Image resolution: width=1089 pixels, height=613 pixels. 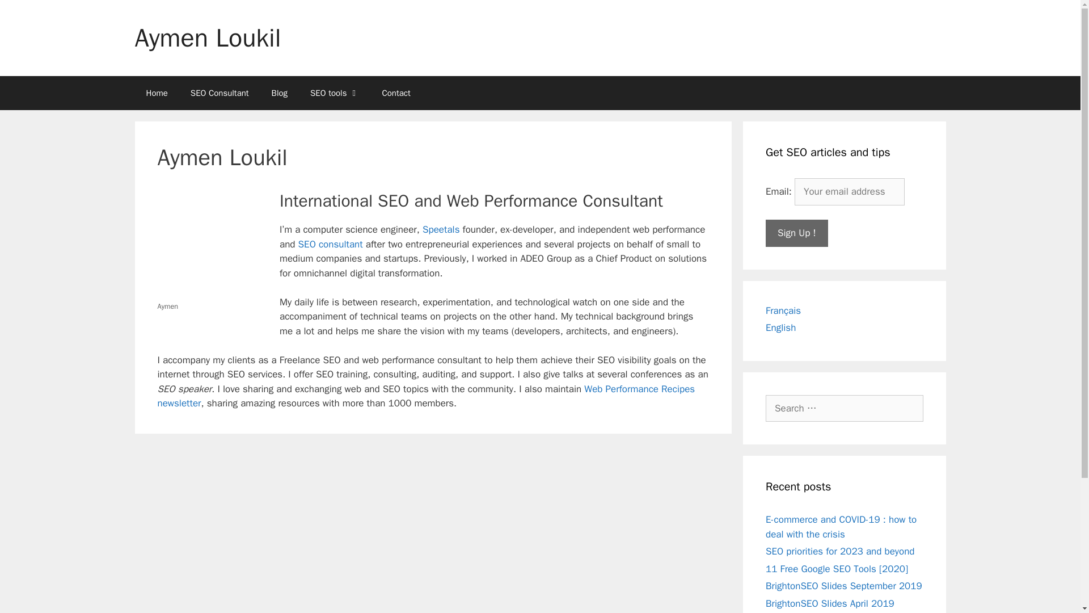 What do you see at coordinates (441, 229) in the screenshot?
I see `Speetals` at bounding box center [441, 229].